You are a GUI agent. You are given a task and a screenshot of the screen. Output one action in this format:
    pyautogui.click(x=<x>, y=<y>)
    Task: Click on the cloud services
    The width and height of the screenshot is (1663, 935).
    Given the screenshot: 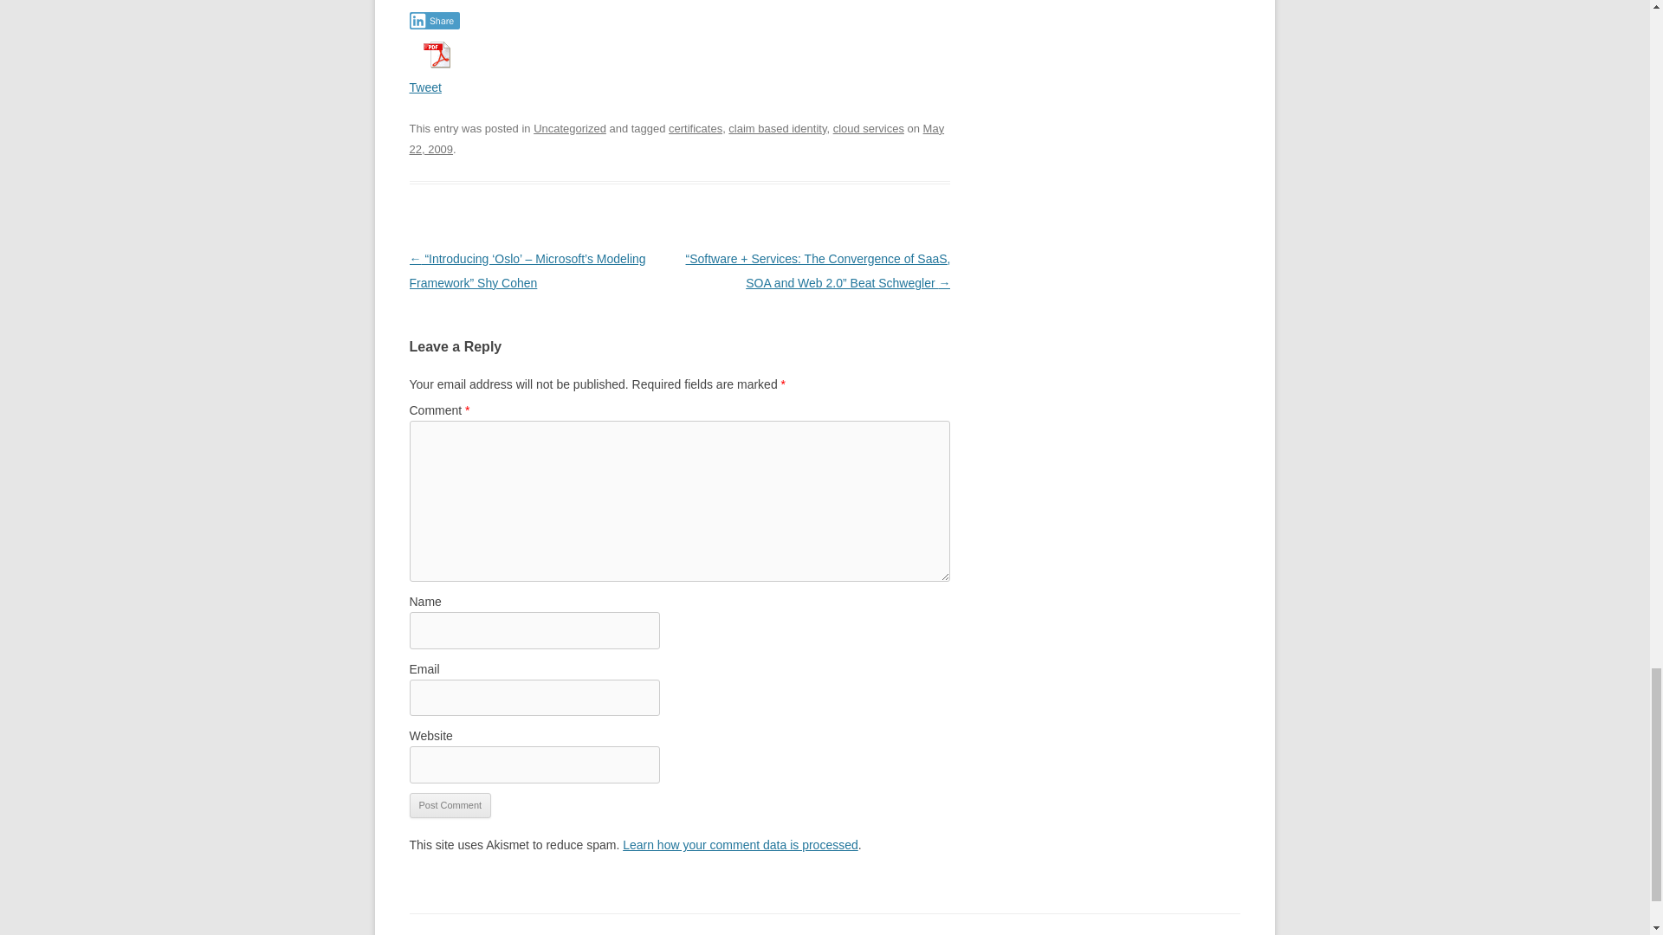 What is the action you would take?
    pyautogui.click(x=868, y=128)
    